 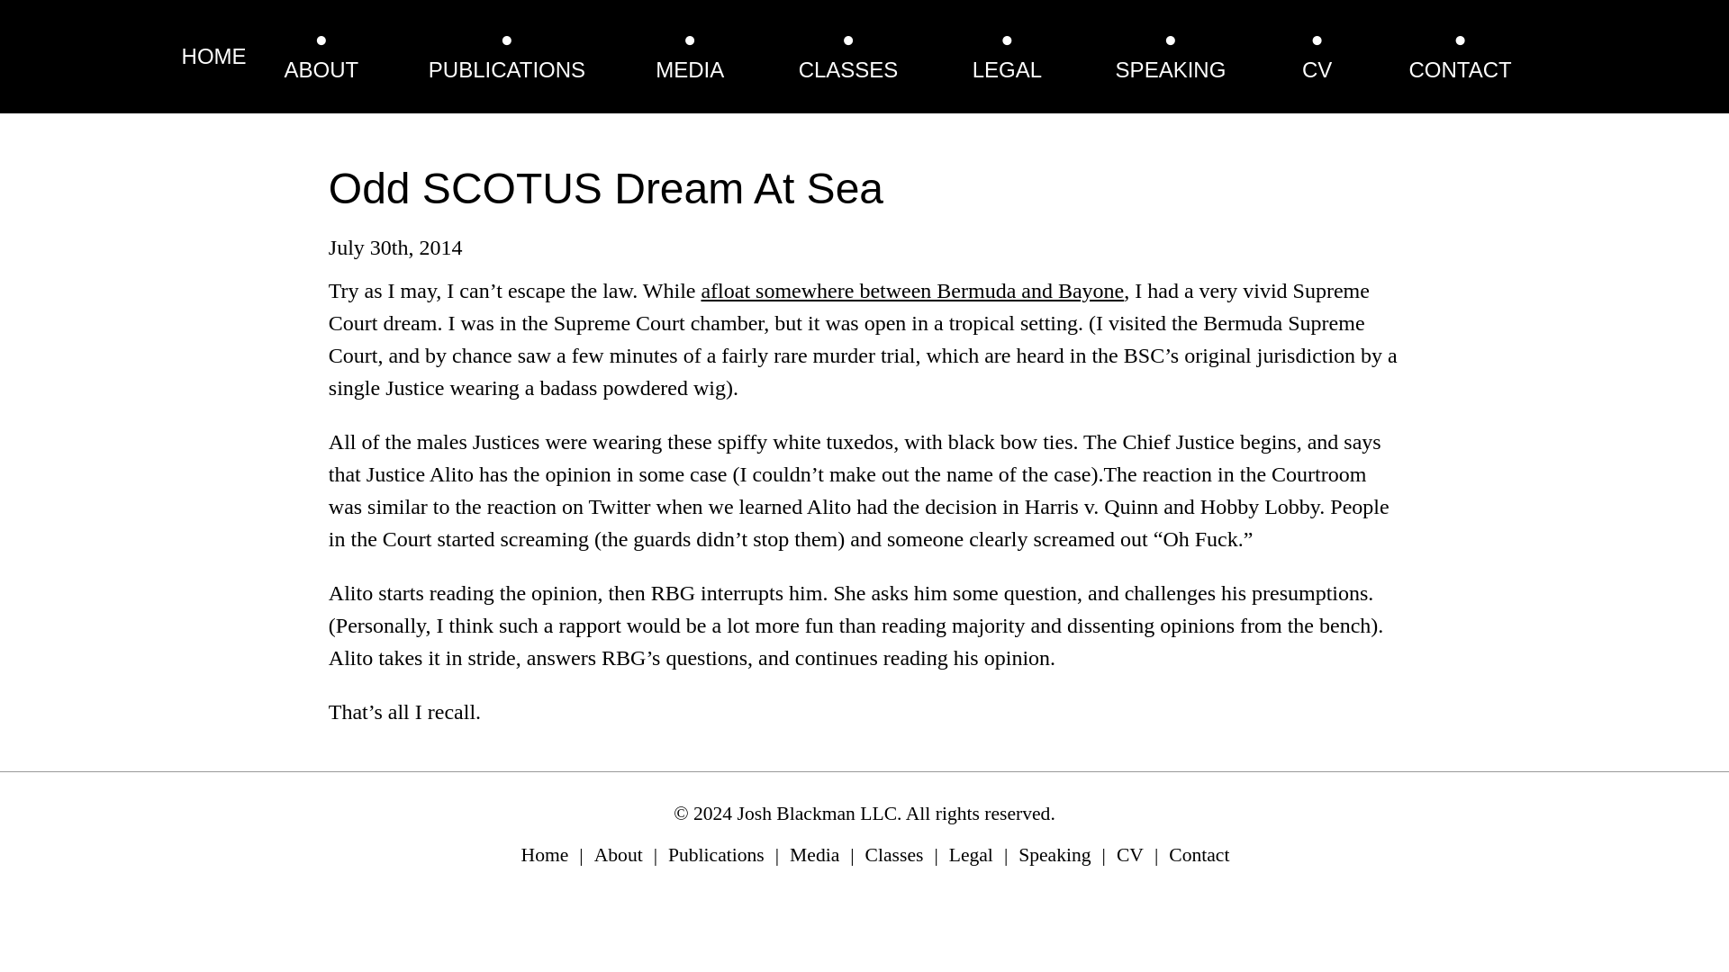 What do you see at coordinates (715, 855) in the screenshot?
I see `Publications` at bounding box center [715, 855].